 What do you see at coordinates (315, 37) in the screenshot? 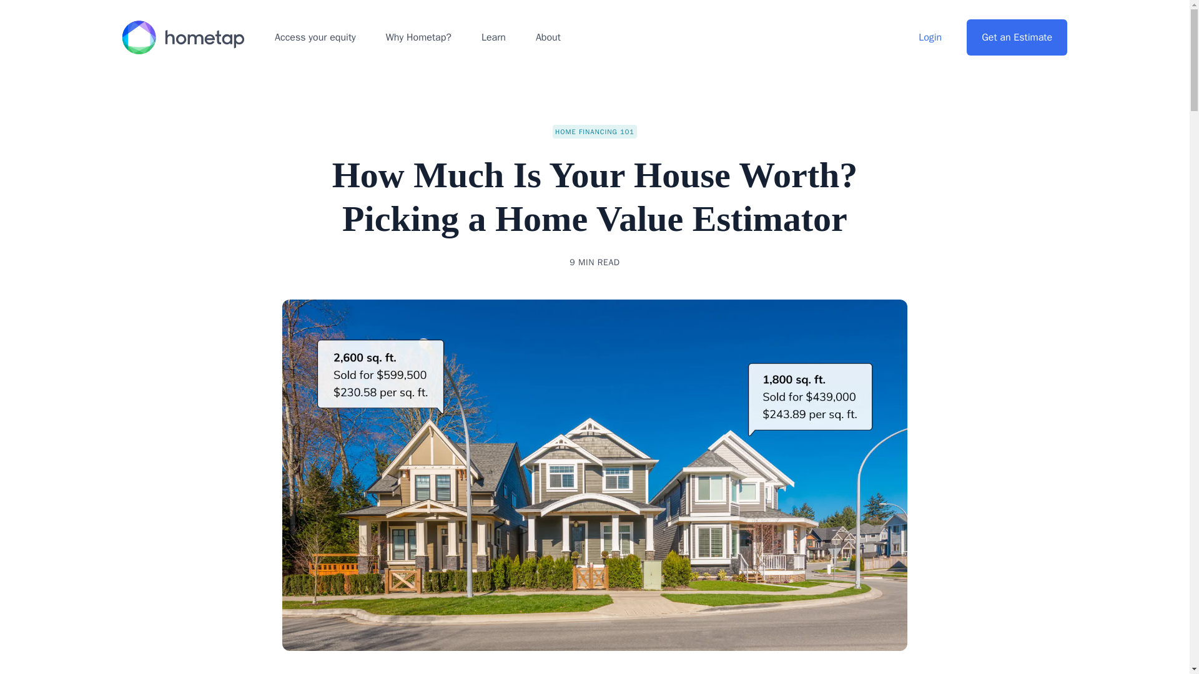
I see `Access your equity` at bounding box center [315, 37].